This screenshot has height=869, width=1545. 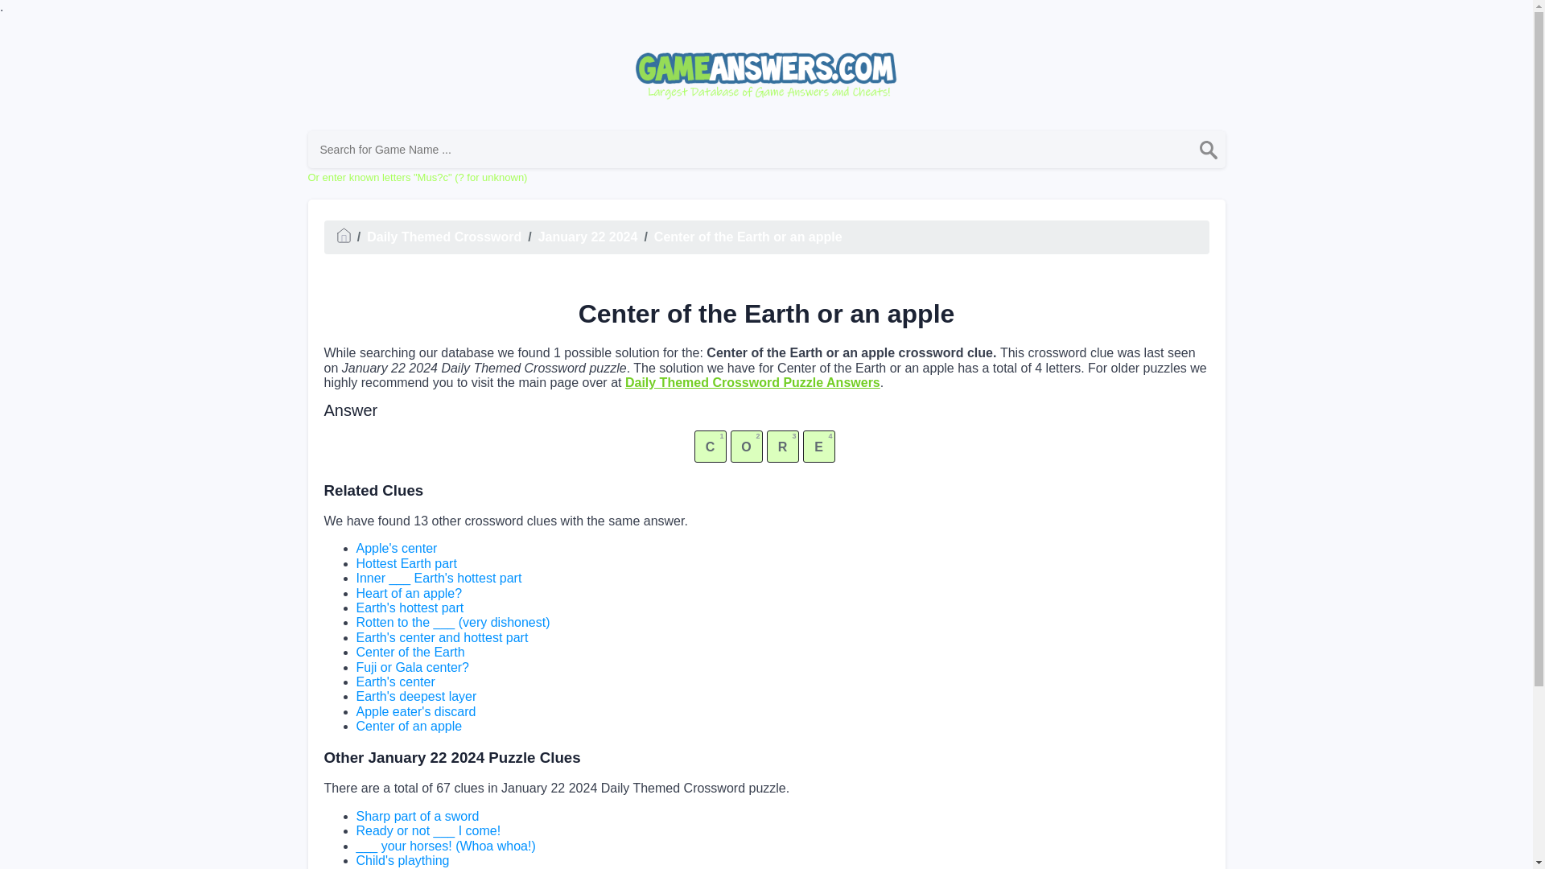 I want to click on Apple eater's discard, so click(x=415, y=711).